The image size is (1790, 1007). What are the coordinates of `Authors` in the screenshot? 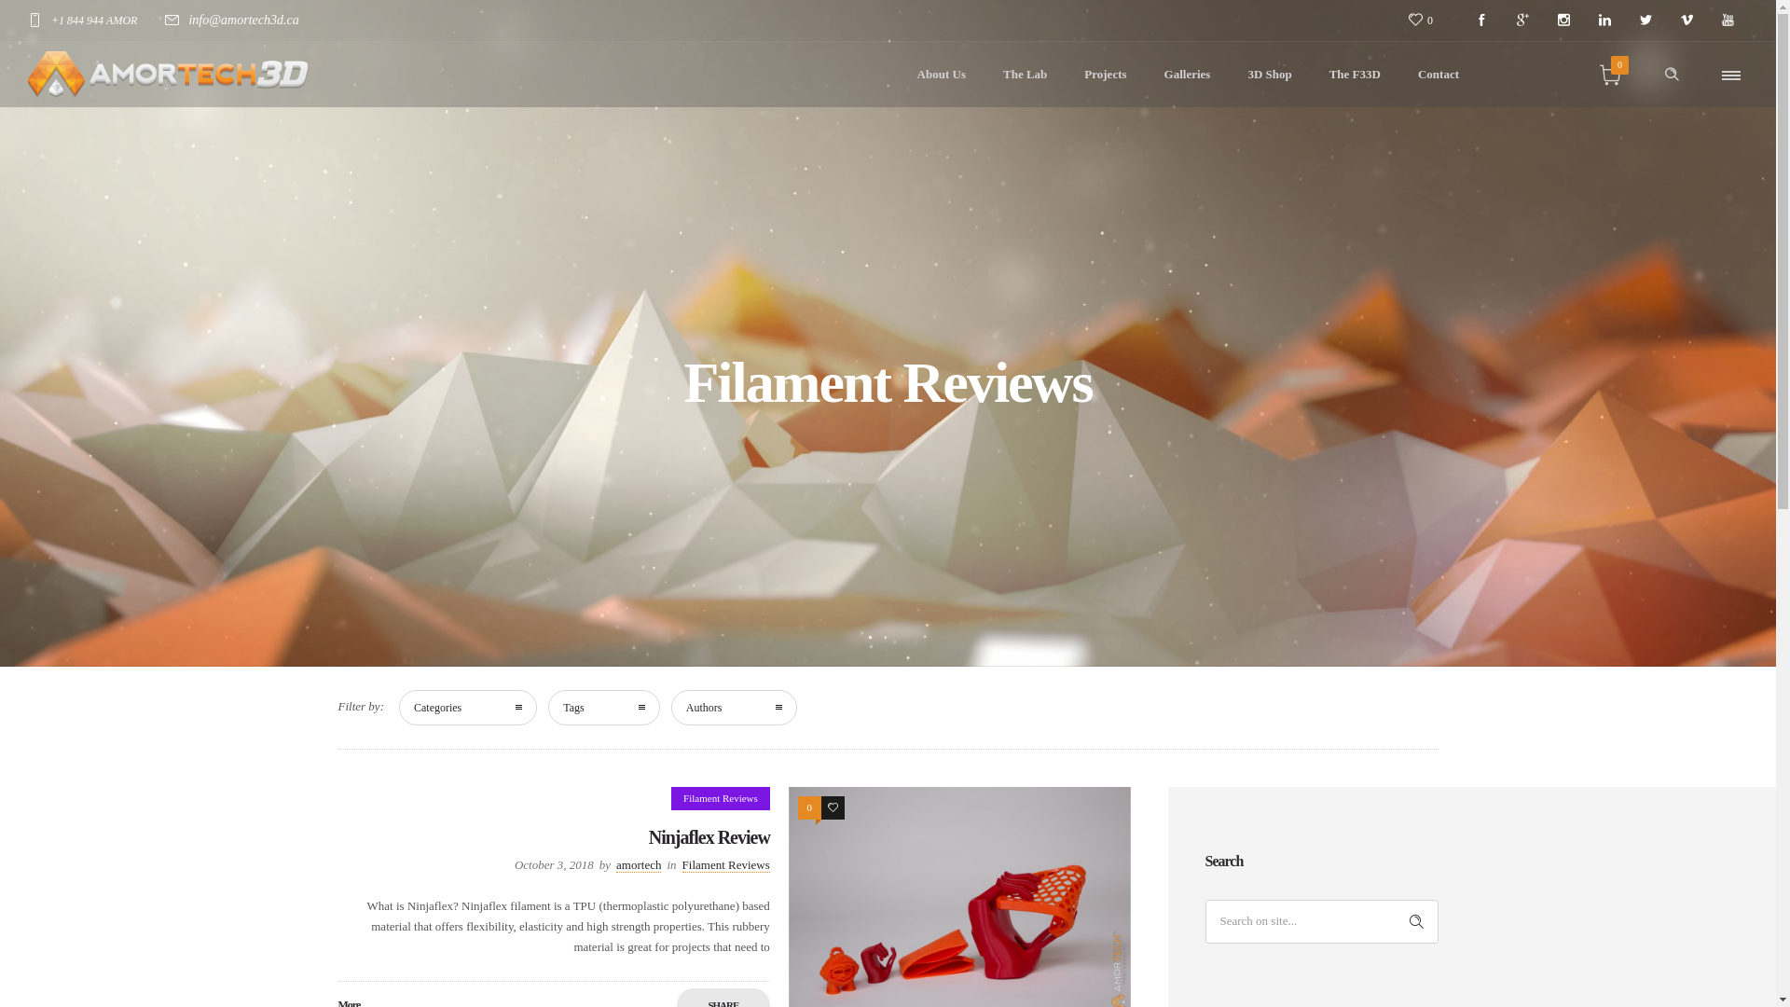 It's located at (735, 708).